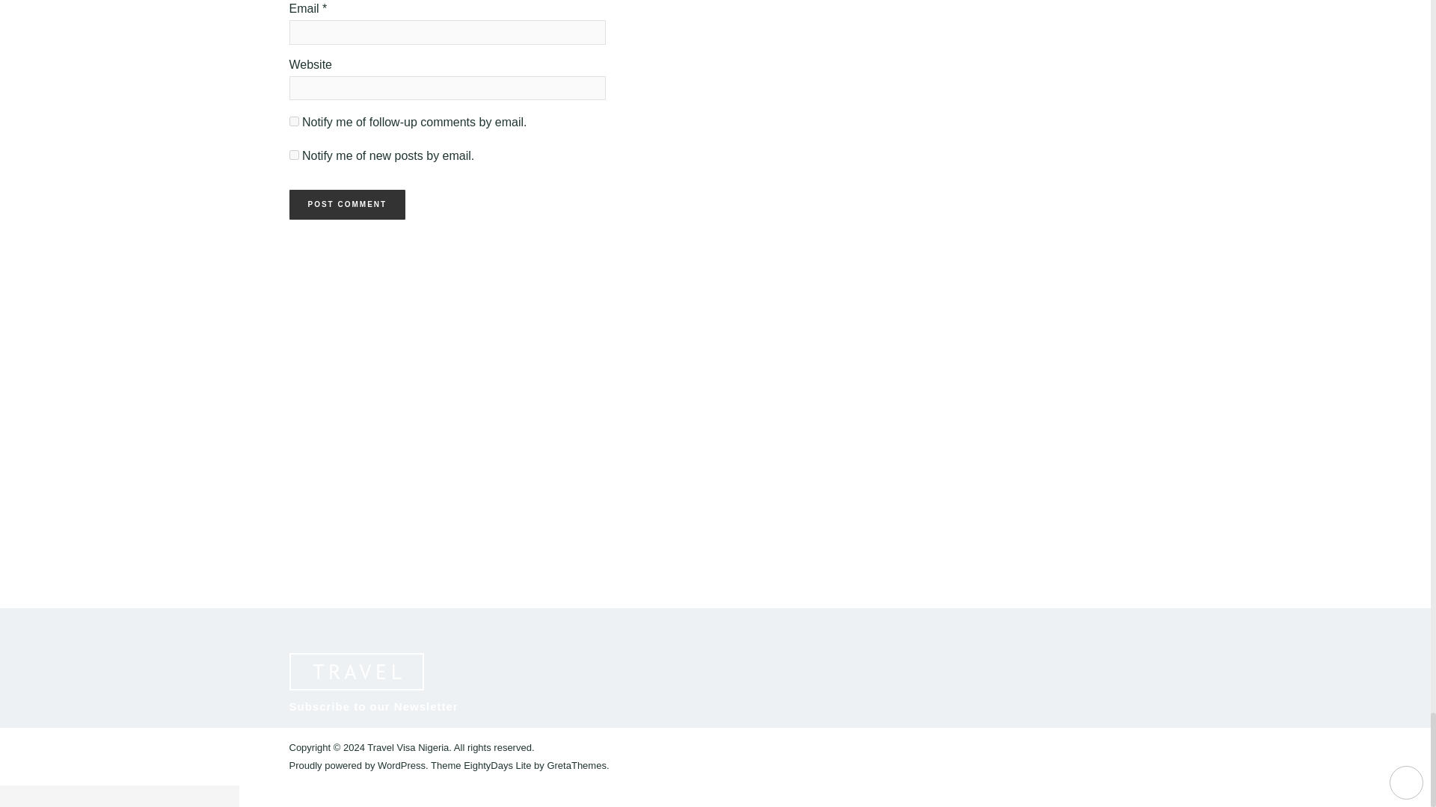 The width and height of the screenshot is (1436, 807). What do you see at coordinates (293, 121) in the screenshot?
I see `subscribe` at bounding box center [293, 121].